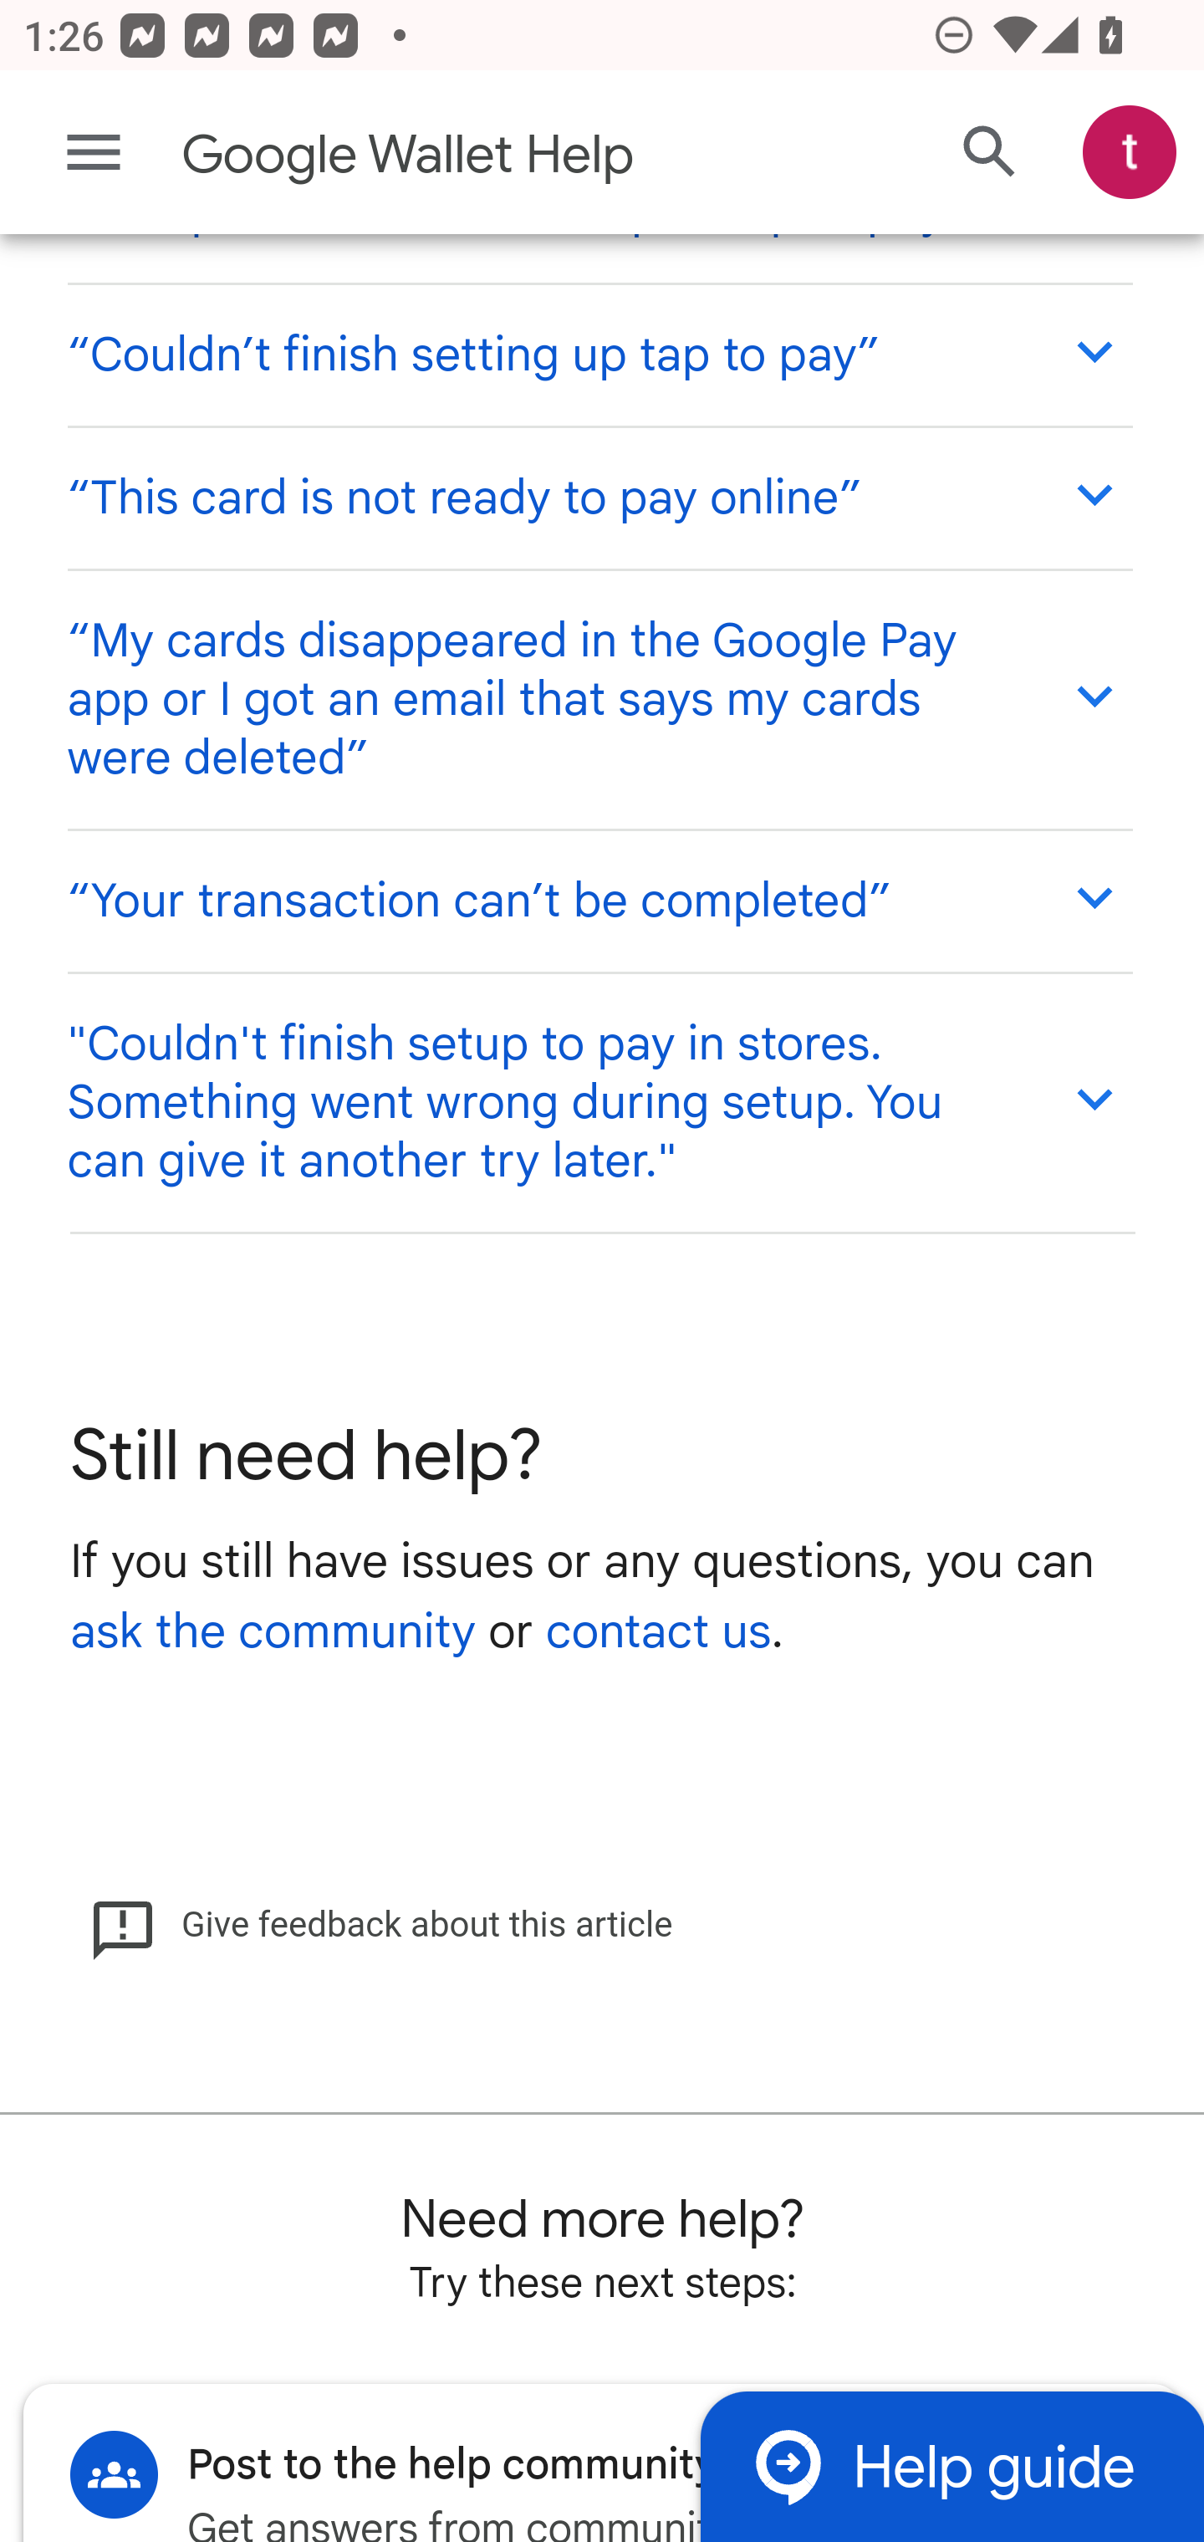 Image resolution: width=1204 pixels, height=2542 pixels. I want to click on Main menu, so click(94, 152).